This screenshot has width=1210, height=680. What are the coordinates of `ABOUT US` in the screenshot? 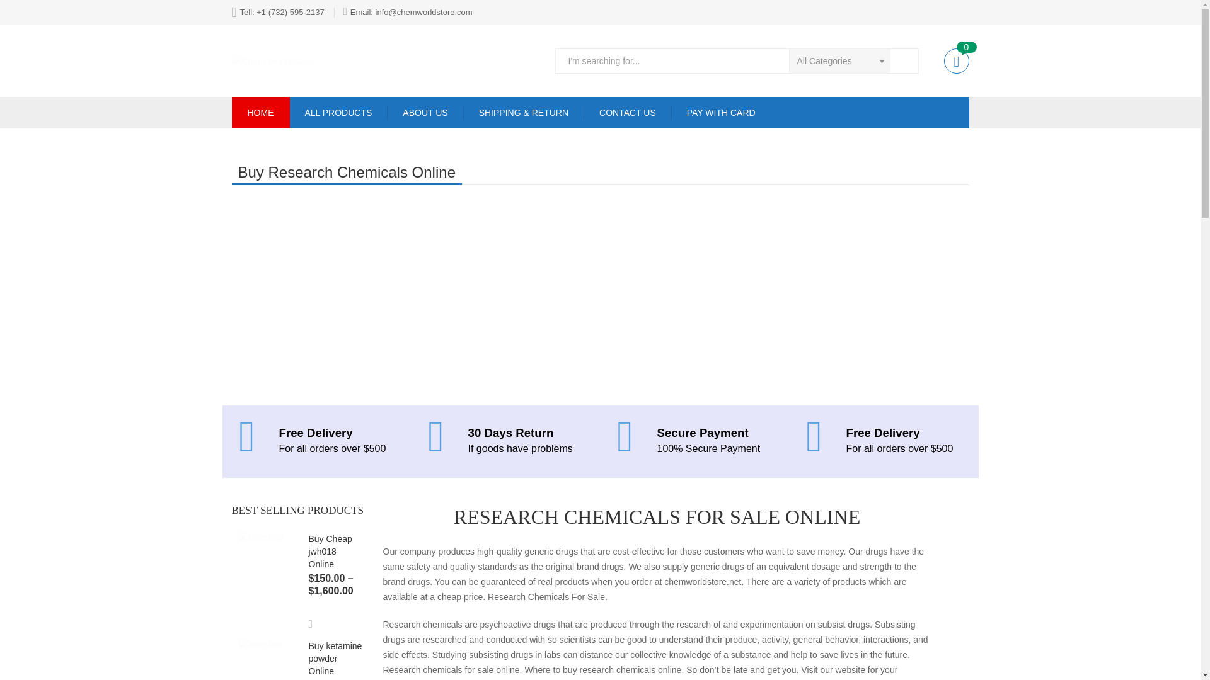 It's located at (425, 113).